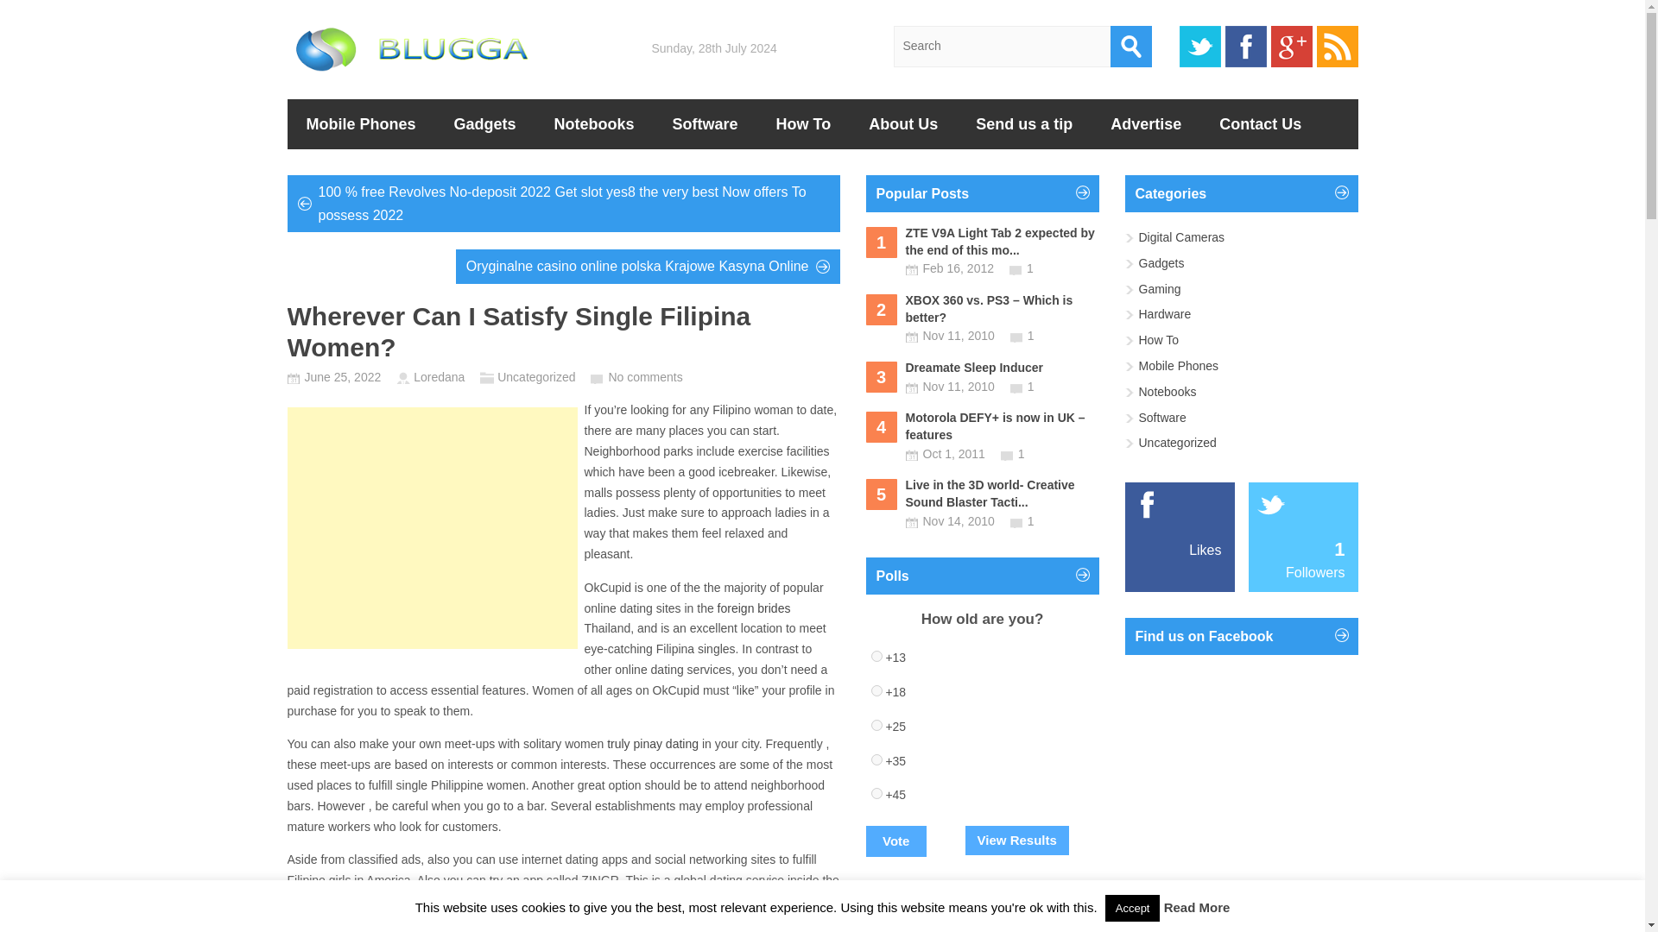 This screenshot has height=932, width=1658. What do you see at coordinates (652, 744) in the screenshot?
I see `truly pinay dating` at bounding box center [652, 744].